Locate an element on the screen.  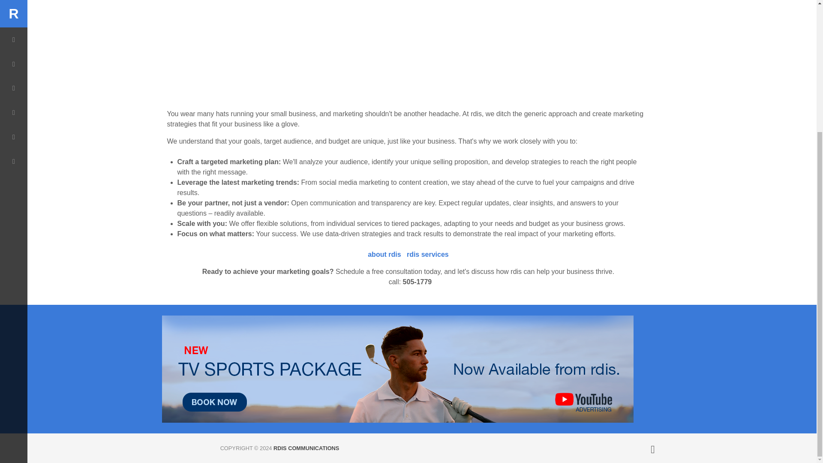
about rdis is located at coordinates (384, 254).